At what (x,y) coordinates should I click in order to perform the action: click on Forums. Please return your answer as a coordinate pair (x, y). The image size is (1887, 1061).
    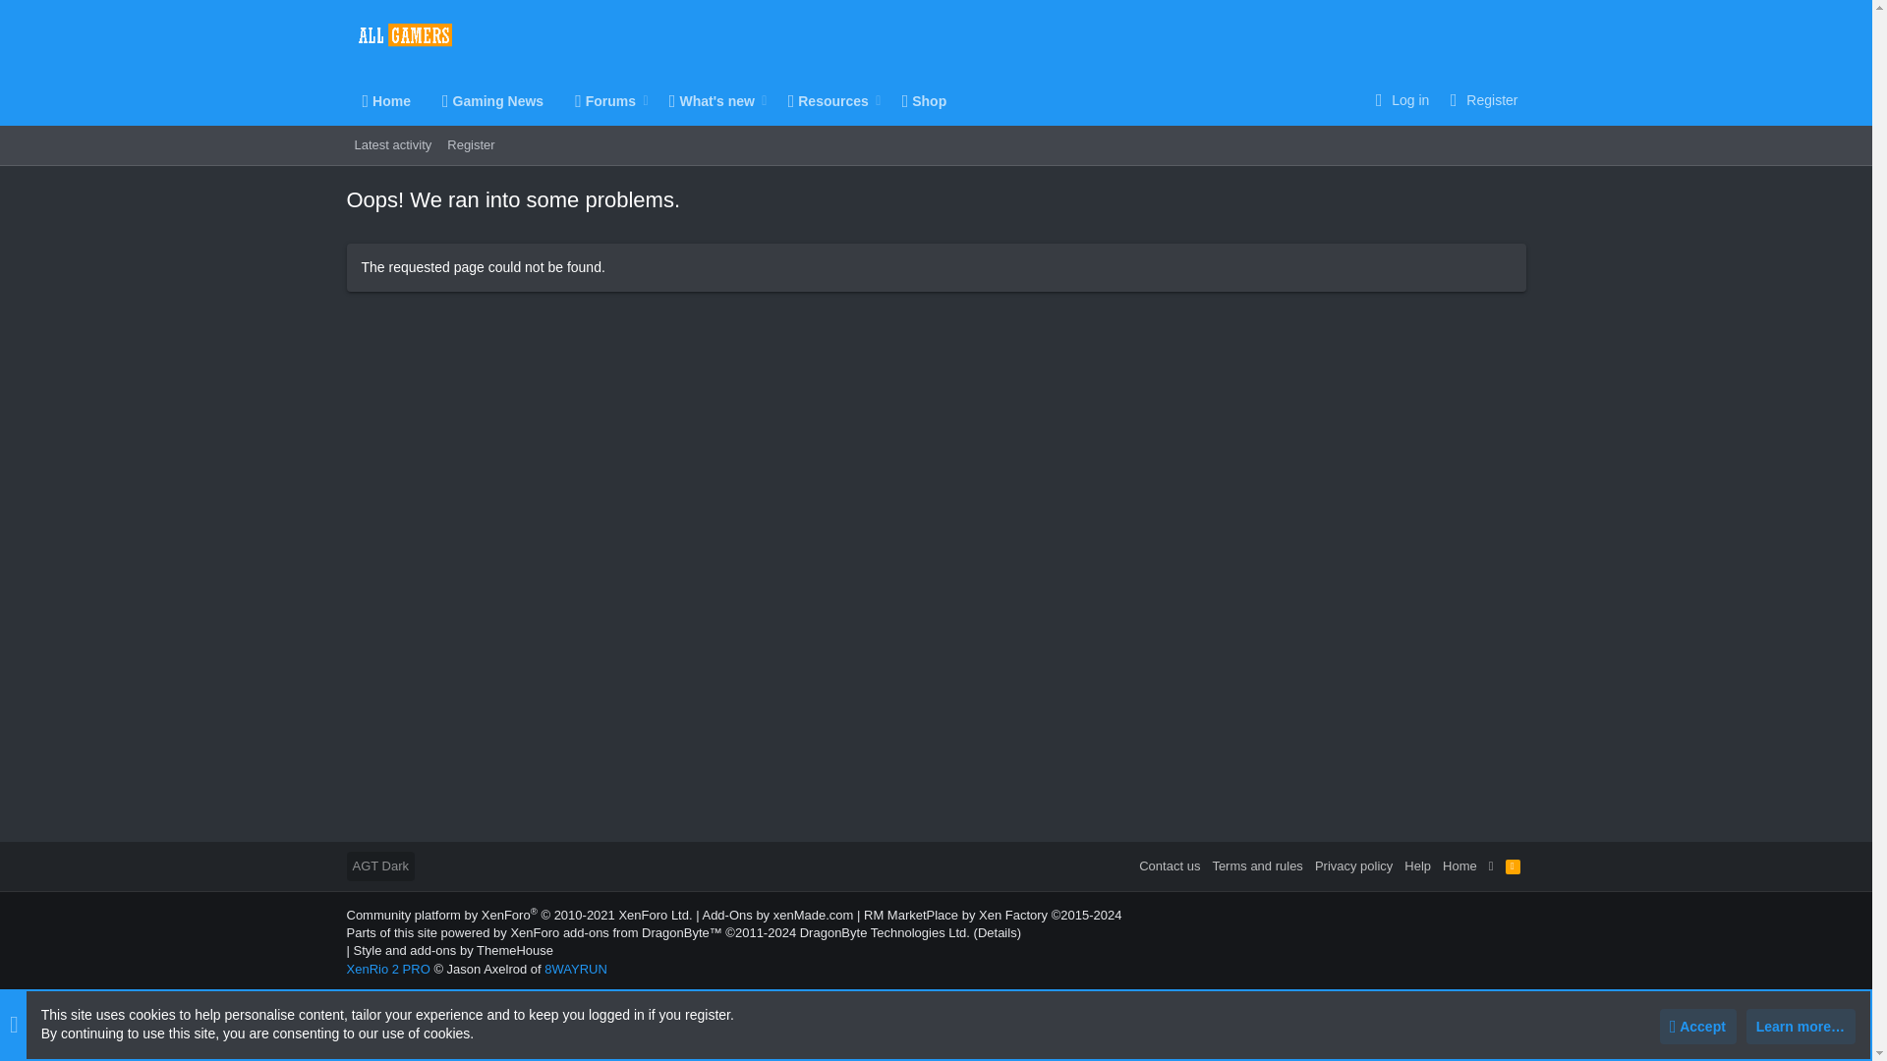
    Looking at the image, I should click on (726, 915).